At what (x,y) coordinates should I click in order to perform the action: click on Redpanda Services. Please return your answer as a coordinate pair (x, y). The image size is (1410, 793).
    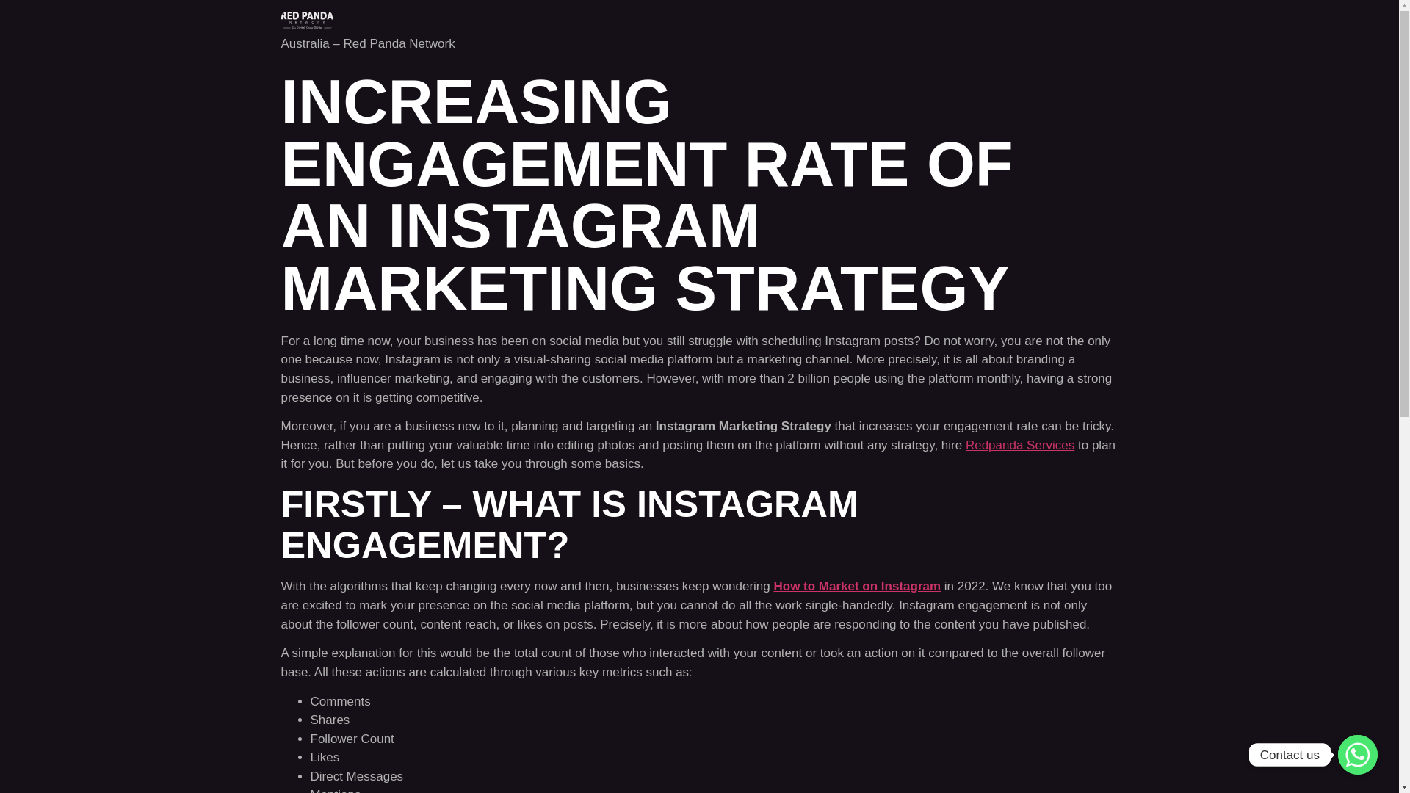
    Looking at the image, I should click on (1020, 445).